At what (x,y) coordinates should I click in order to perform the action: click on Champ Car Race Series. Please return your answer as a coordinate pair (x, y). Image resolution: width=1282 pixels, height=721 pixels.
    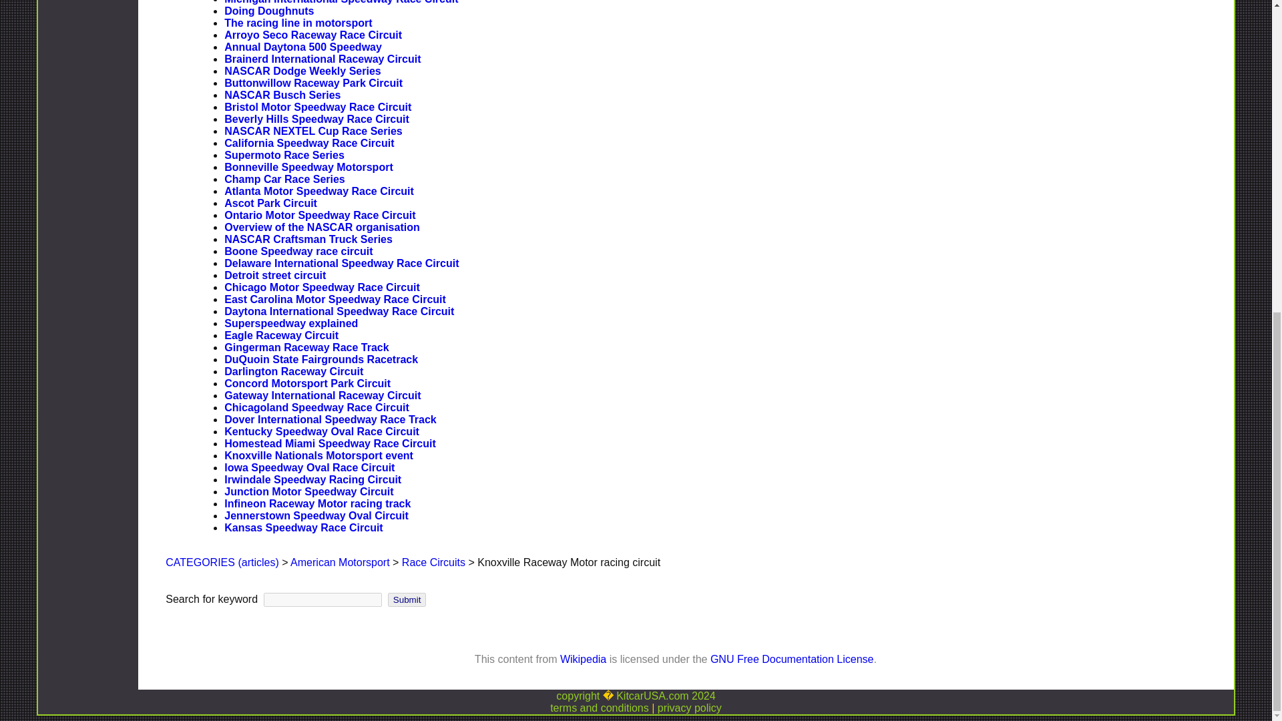
    Looking at the image, I should click on (284, 179).